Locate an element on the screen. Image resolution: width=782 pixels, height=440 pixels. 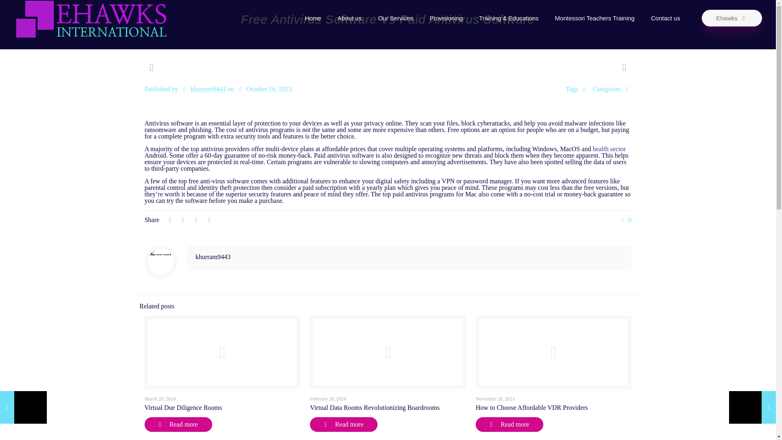
Read more is located at coordinates (509, 424).